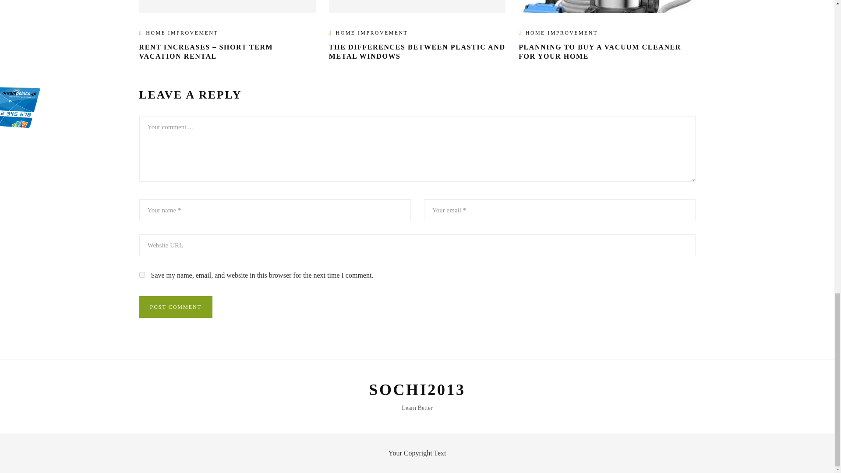 The image size is (841, 473). What do you see at coordinates (417, 390) in the screenshot?
I see `SOCHI2013` at bounding box center [417, 390].